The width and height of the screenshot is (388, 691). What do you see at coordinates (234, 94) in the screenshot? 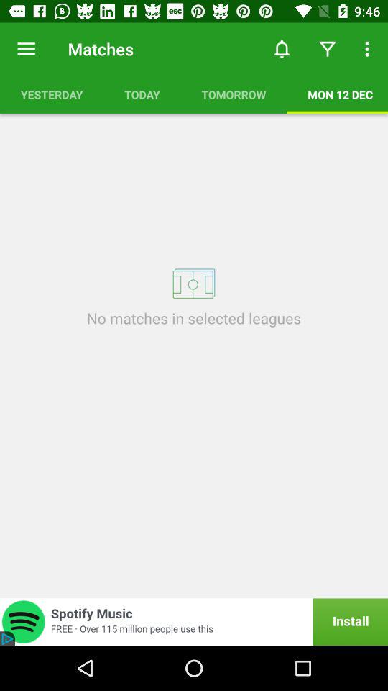
I see `select the icon to the left of the mon 12 dec` at bounding box center [234, 94].